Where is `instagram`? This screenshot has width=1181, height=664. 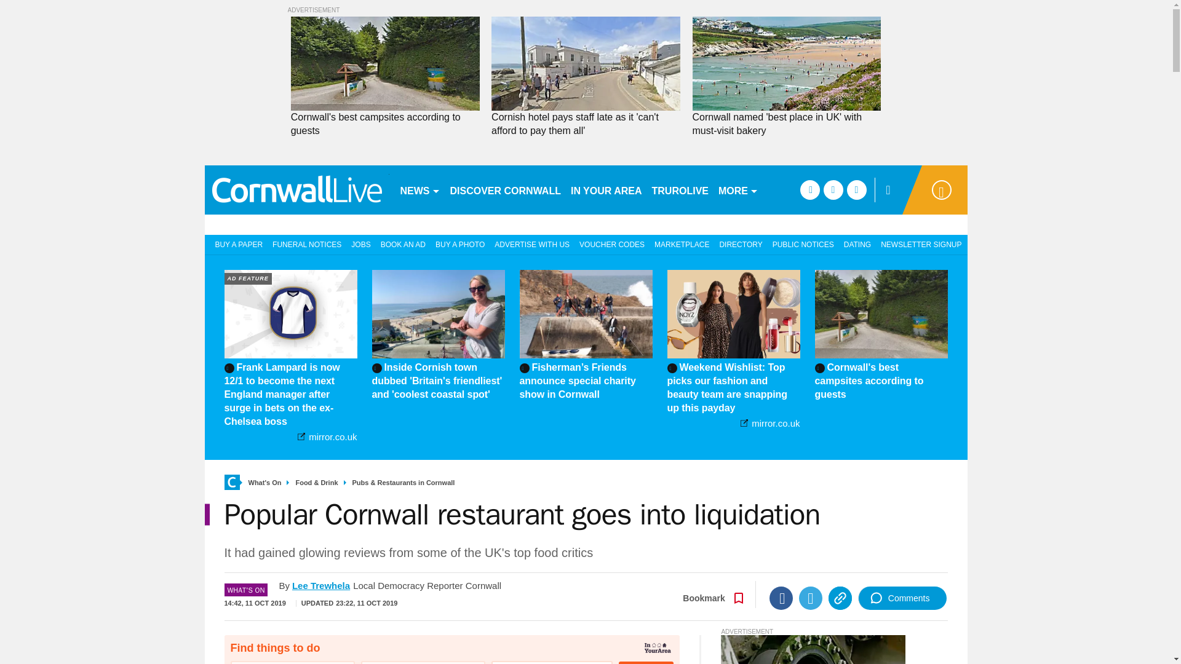
instagram is located at coordinates (856, 189).